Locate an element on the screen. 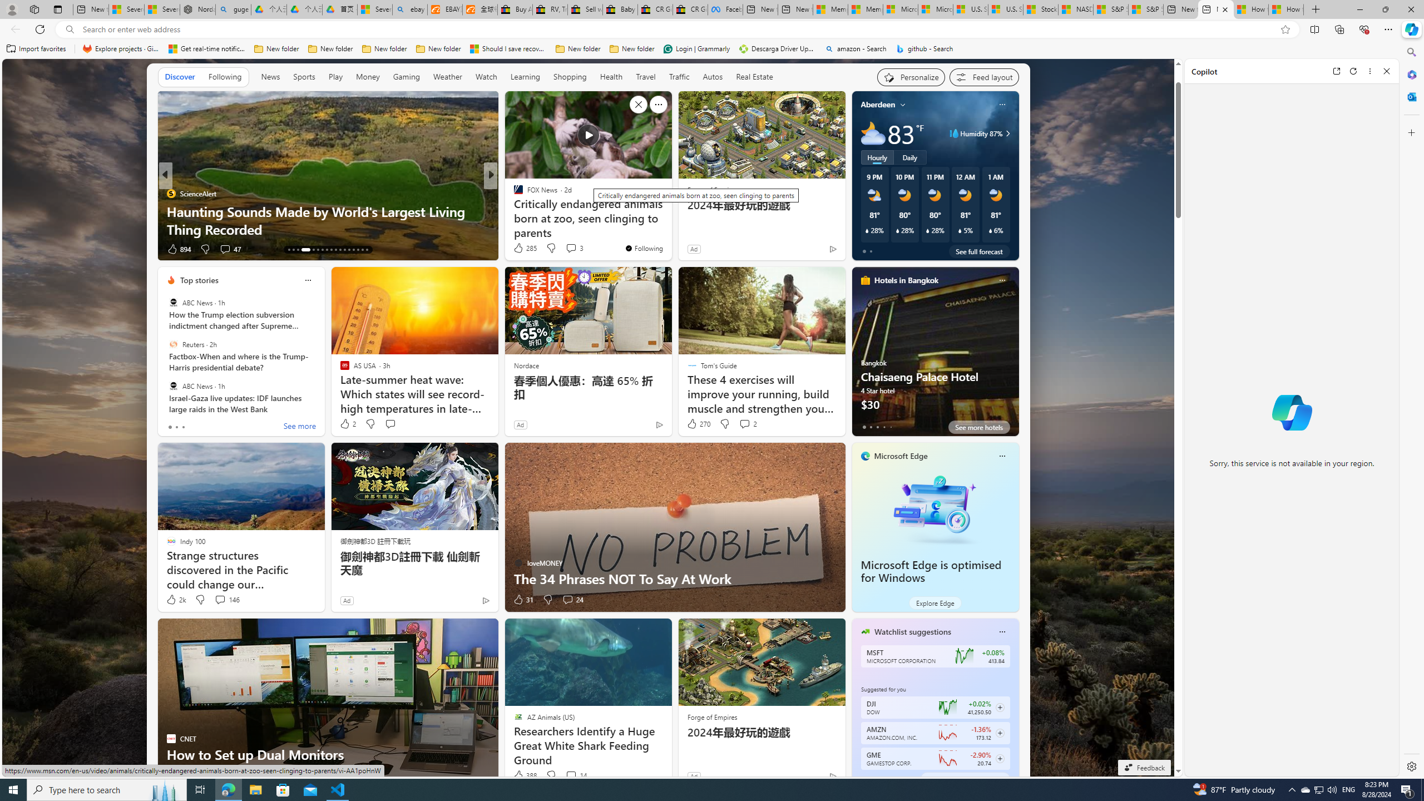  View comments 123 Comment is located at coordinates (564, 248).